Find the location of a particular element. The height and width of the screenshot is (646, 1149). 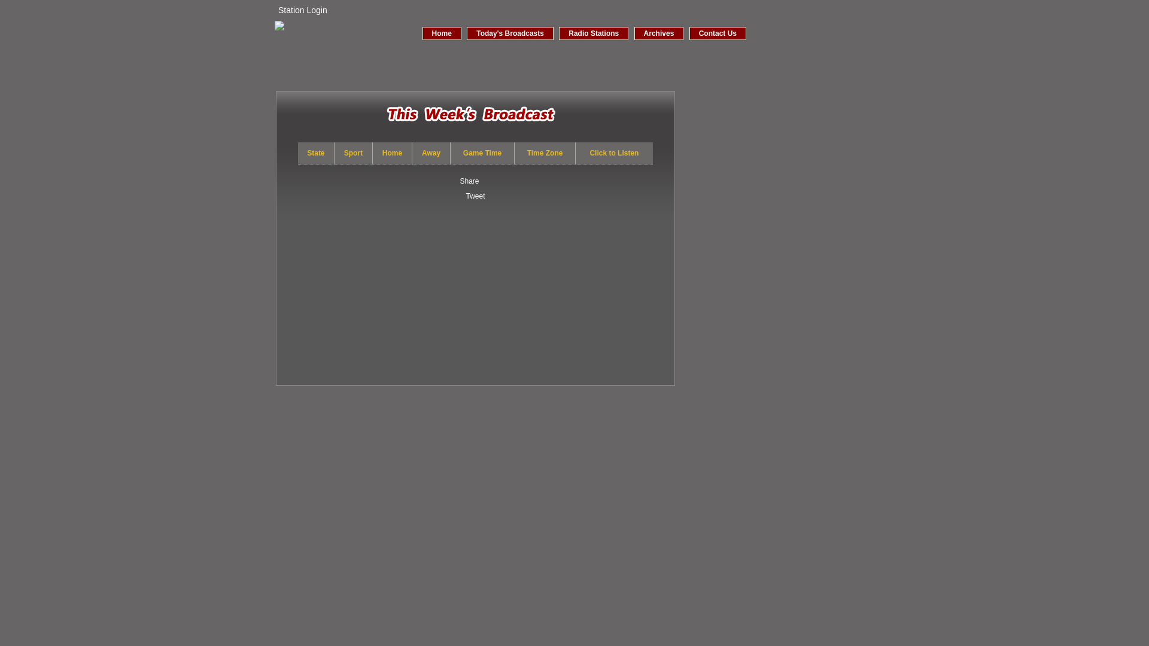

Today's Broadcasts is located at coordinates (510, 33).